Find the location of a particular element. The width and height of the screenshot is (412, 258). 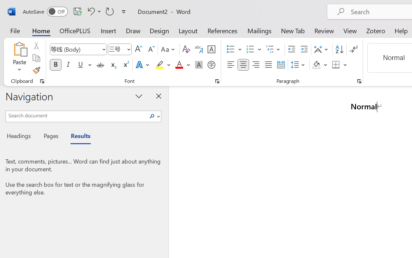

Superscript is located at coordinates (126, 65).